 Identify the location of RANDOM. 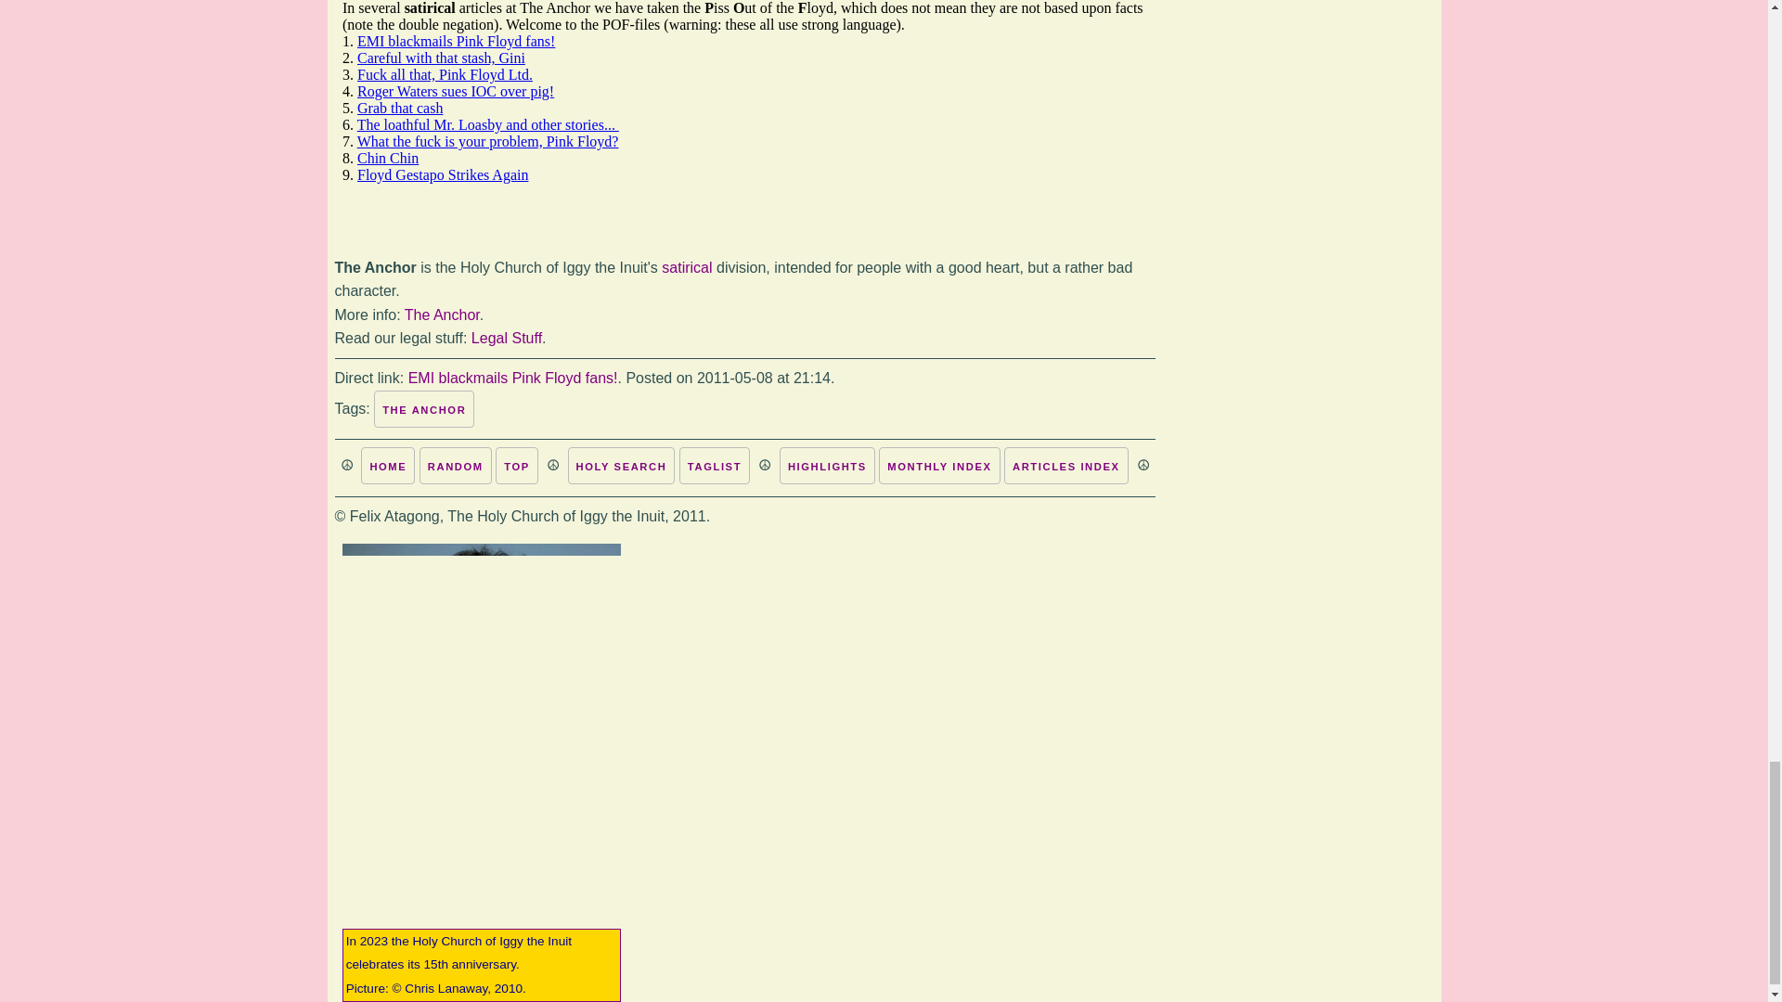
(455, 465).